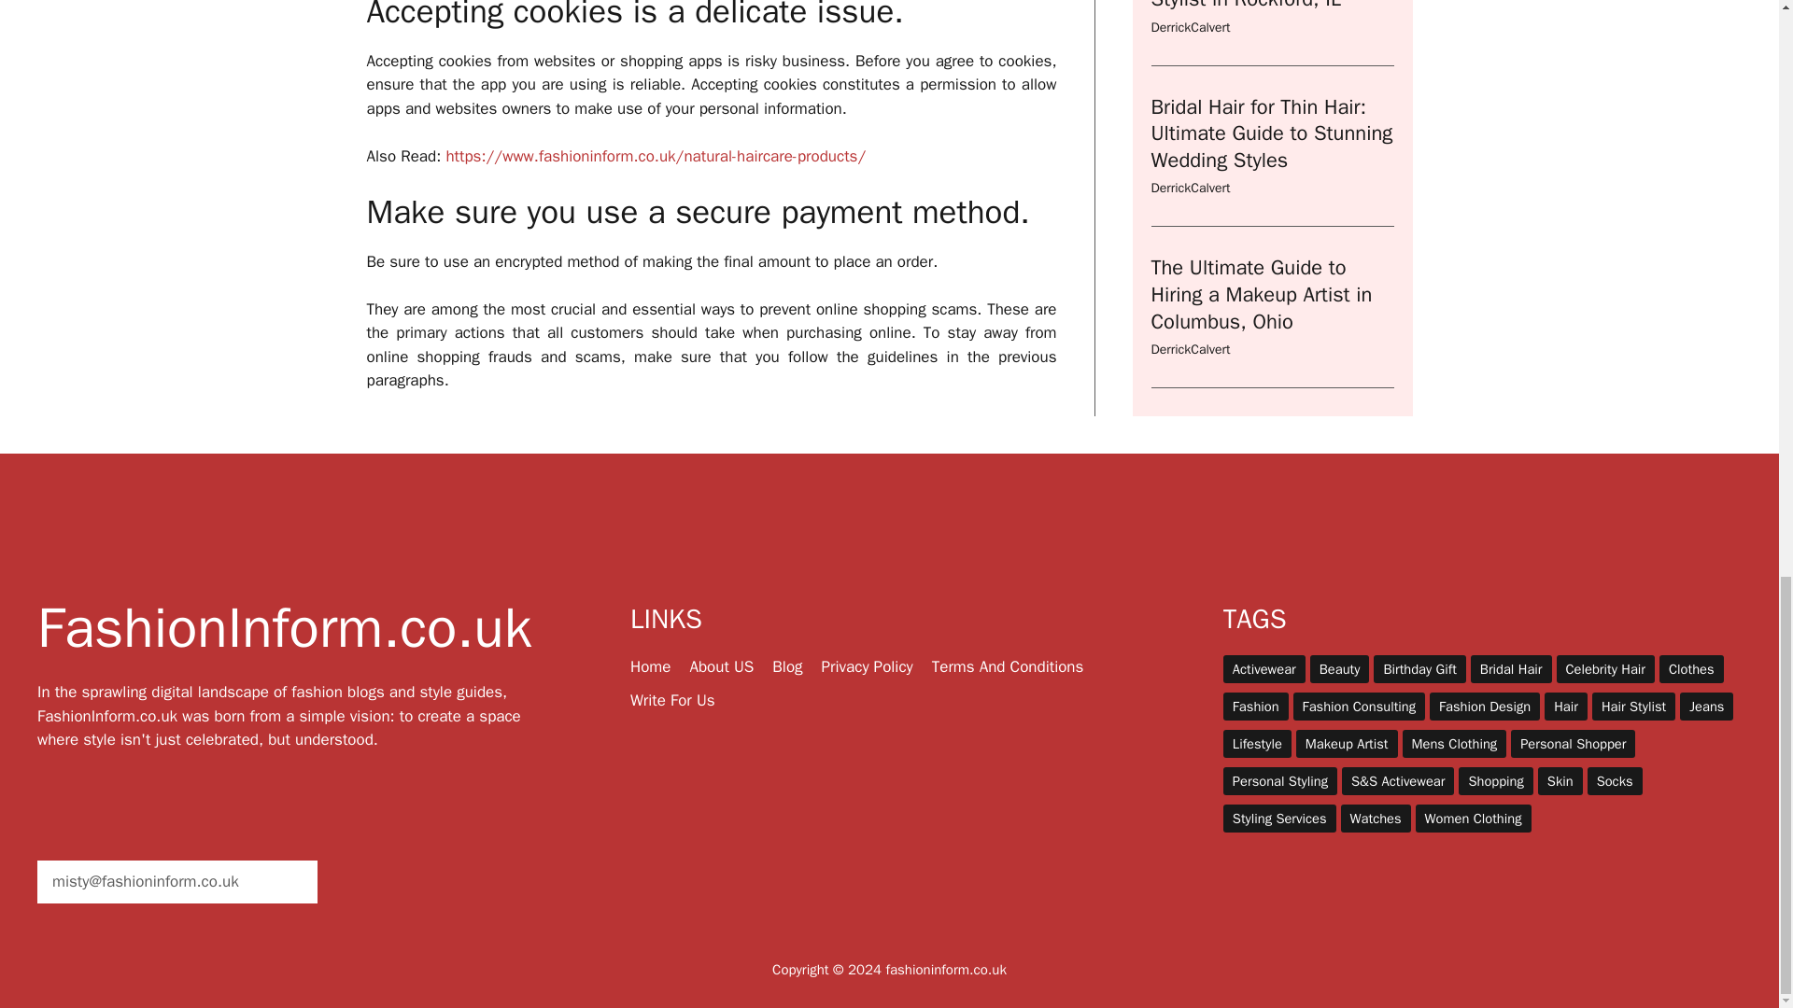  What do you see at coordinates (1359, 706) in the screenshot?
I see `Fashion Consulting` at bounding box center [1359, 706].